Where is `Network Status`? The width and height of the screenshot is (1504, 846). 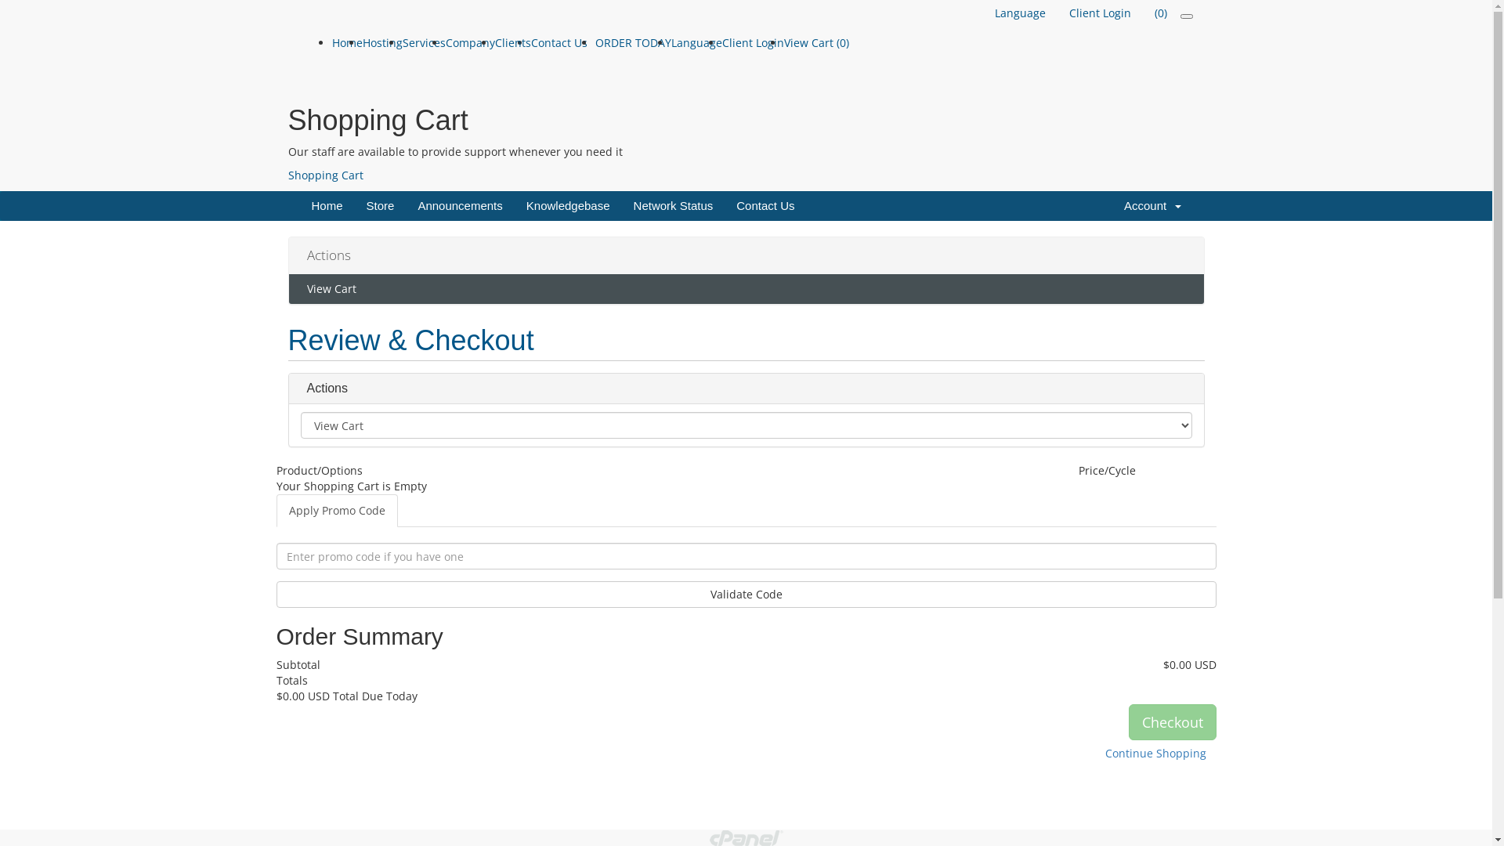
Network Status is located at coordinates (674, 206).